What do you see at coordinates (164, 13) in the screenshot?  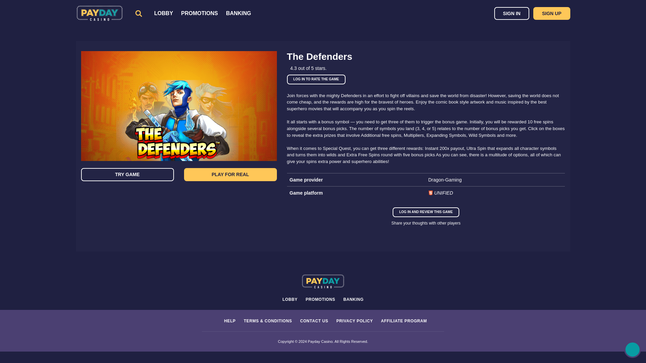 I see `LOBBY` at bounding box center [164, 13].